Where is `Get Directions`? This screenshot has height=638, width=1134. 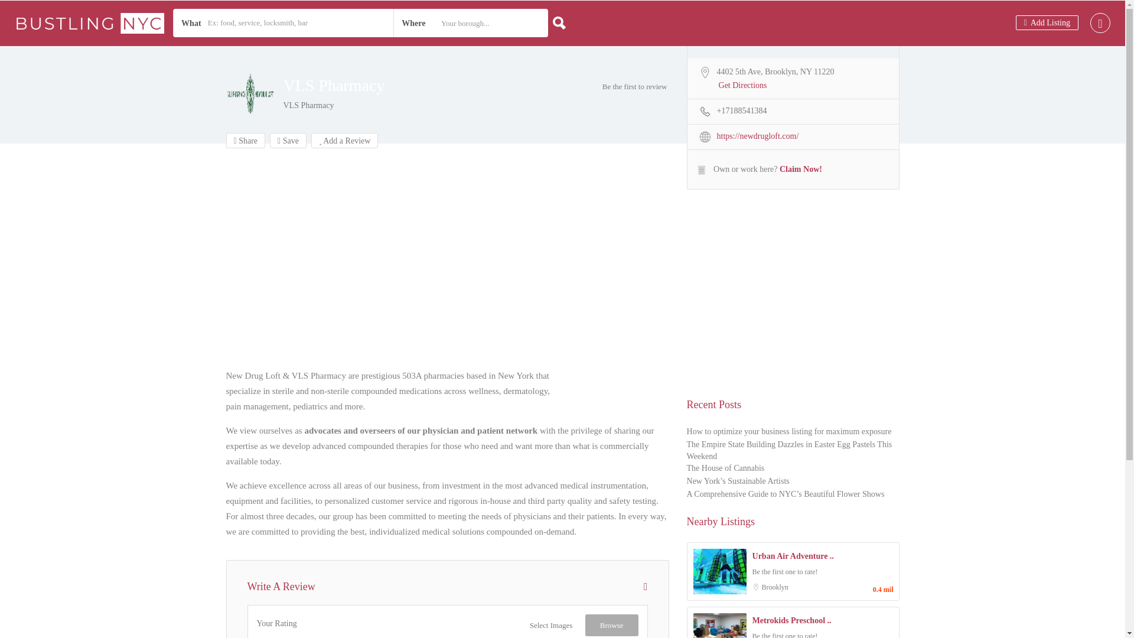 Get Directions is located at coordinates (743, 86).